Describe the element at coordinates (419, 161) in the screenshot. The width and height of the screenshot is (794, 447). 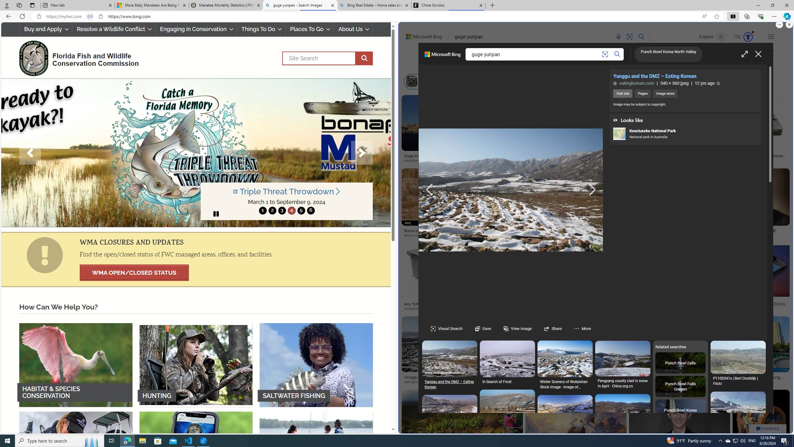
I see `westchinago.com` at that location.